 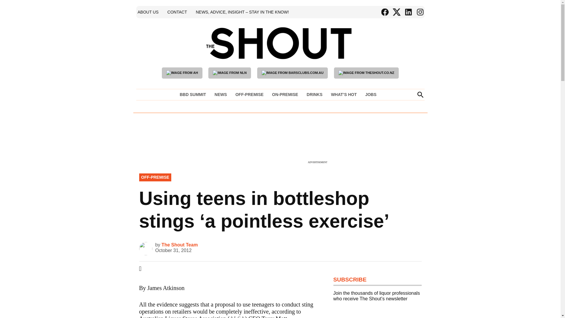 What do you see at coordinates (420, 12) in the screenshot?
I see `Instagram` at bounding box center [420, 12].